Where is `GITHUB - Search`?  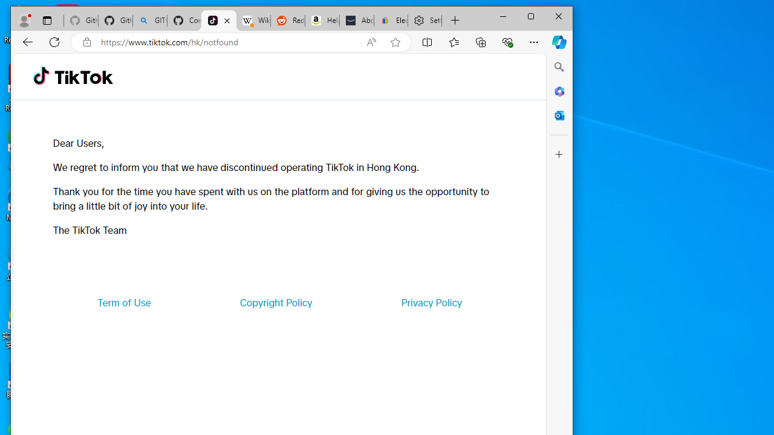
GITHUB - Search is located at coordinates (150, 21).